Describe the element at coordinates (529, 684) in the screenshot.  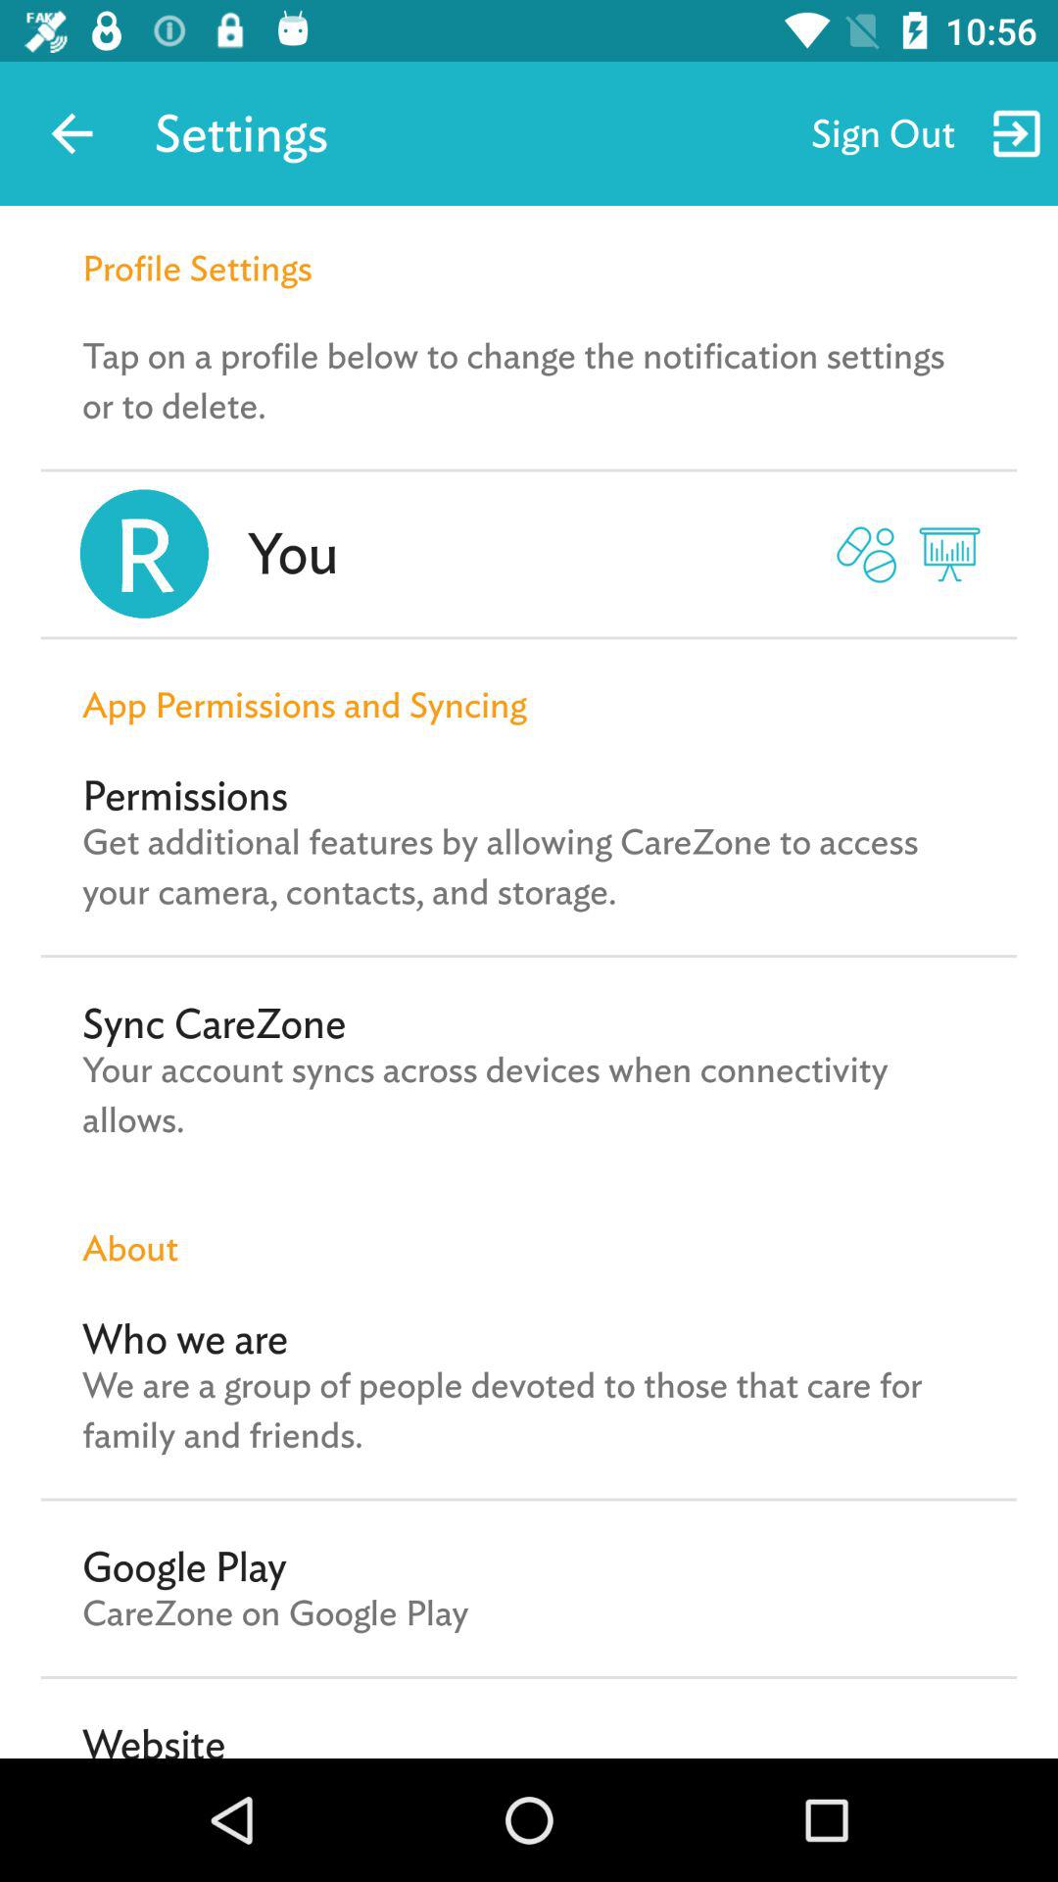
I see `click app permissions and icon` at that location.